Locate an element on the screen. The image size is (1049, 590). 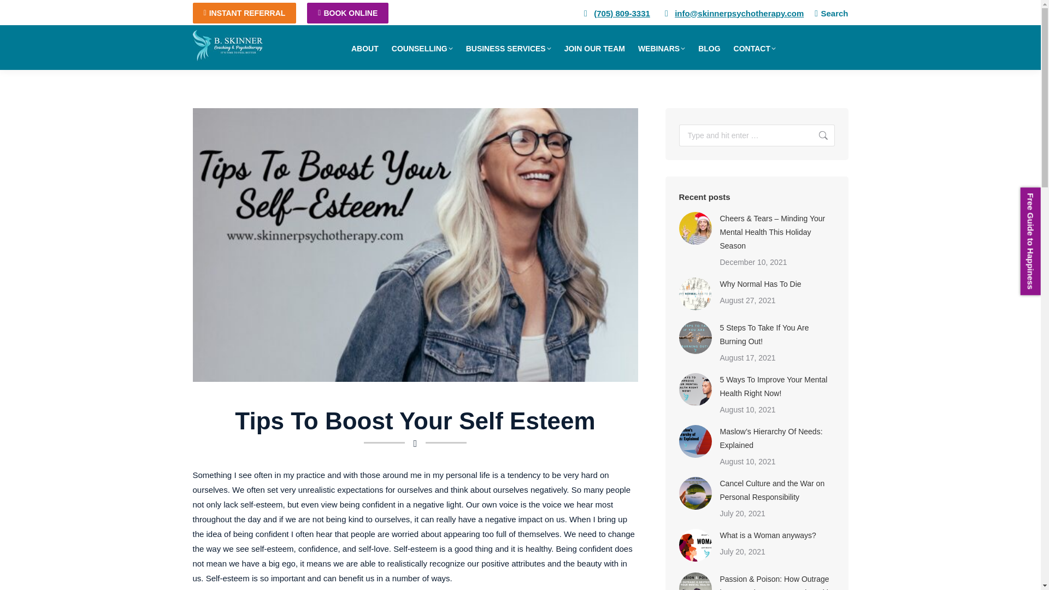
JOIN OUR TEAM is located at coordinates (594, 48).